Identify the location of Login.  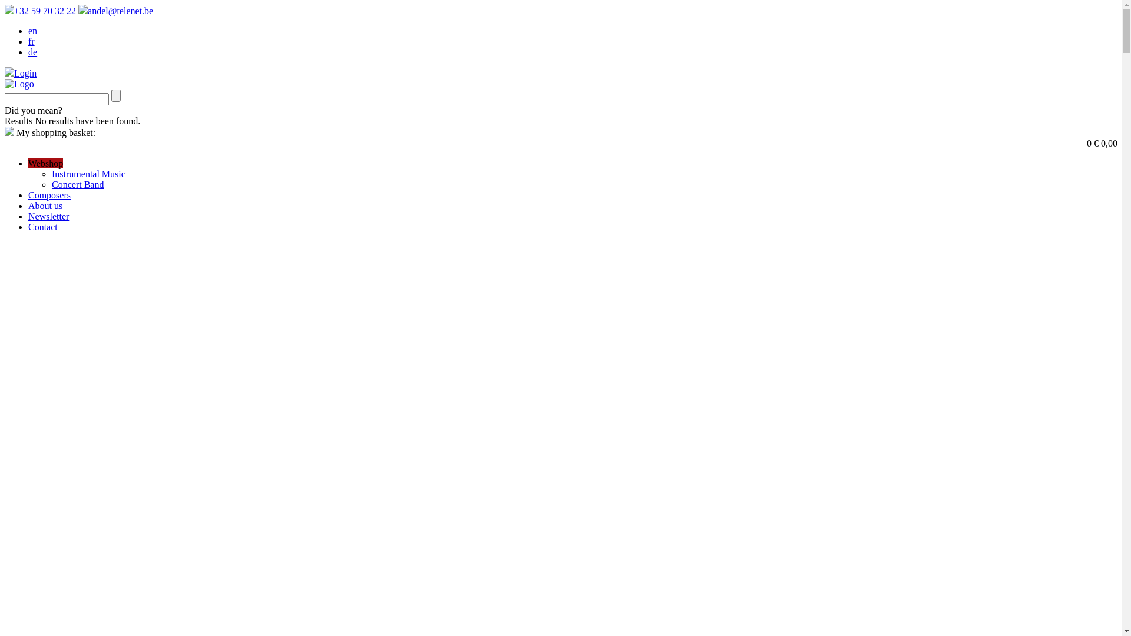
(21, 73).